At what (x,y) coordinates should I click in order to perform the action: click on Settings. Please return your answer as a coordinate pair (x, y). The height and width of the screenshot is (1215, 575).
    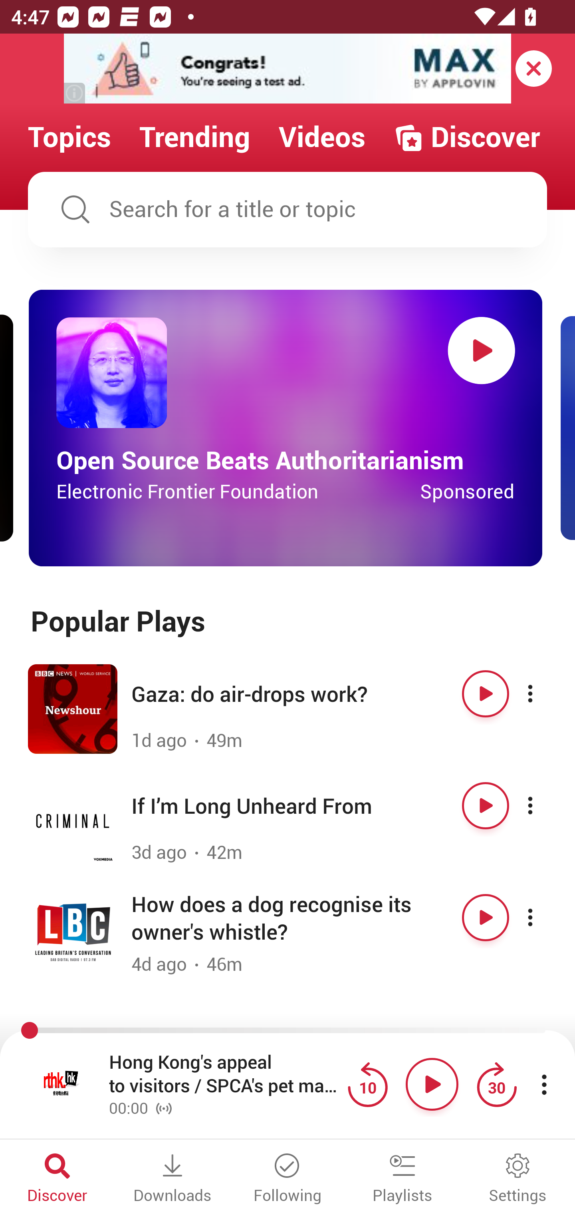
    Looking at the image, I should click on (517, 1179).